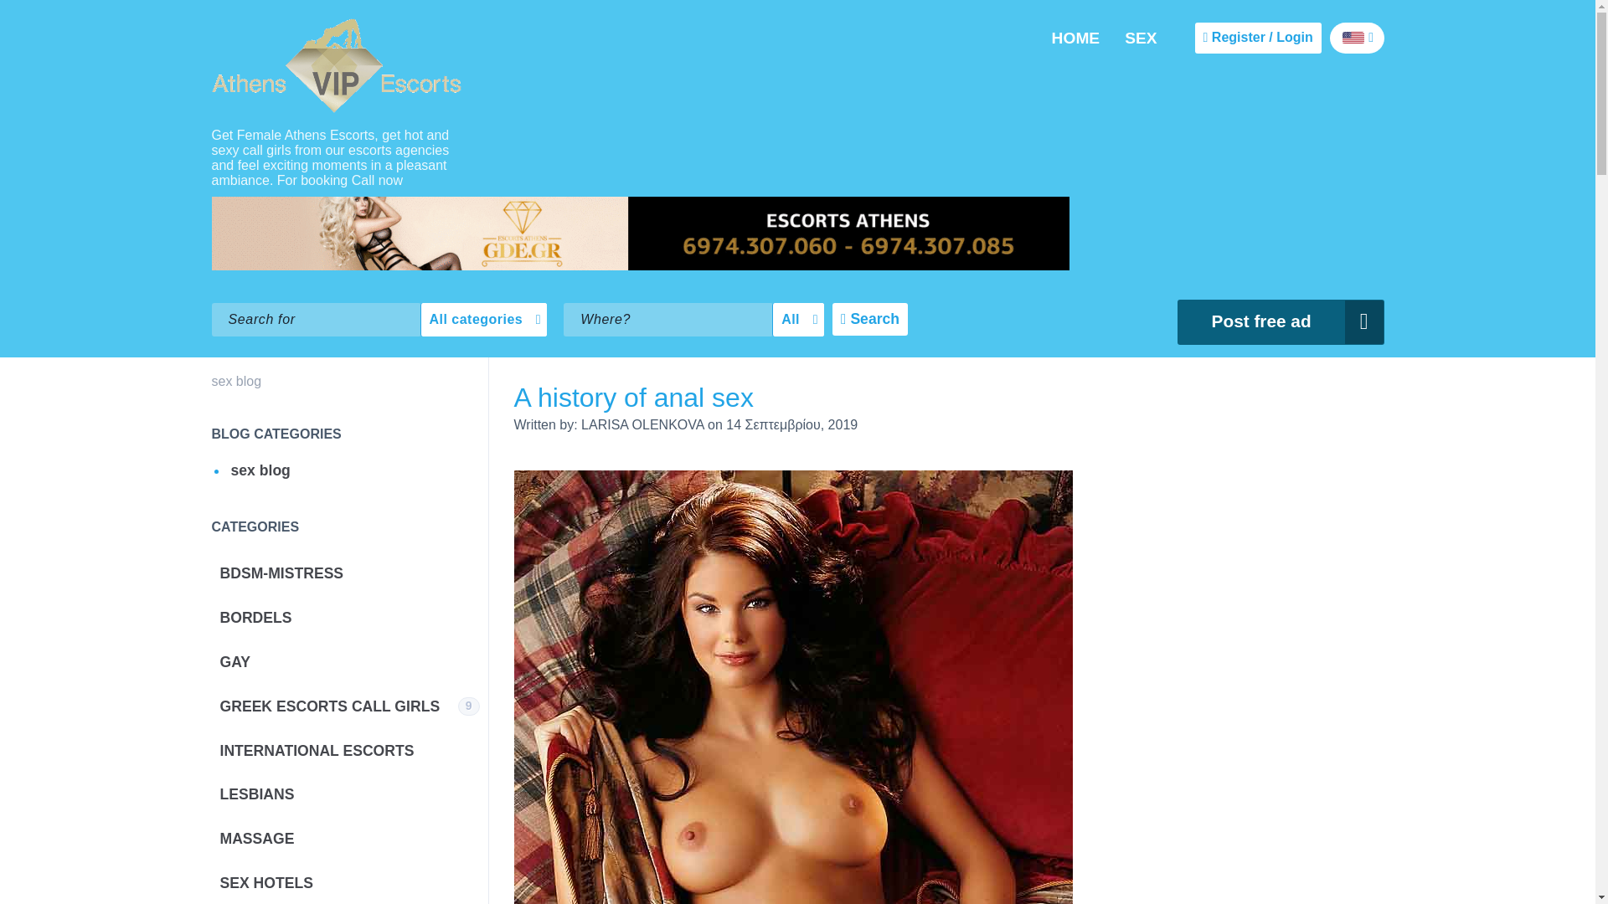 Image resolution: width=1608 pixels, height=904 pixels. I want to click on SEX HOTELS, so click(348, 882).